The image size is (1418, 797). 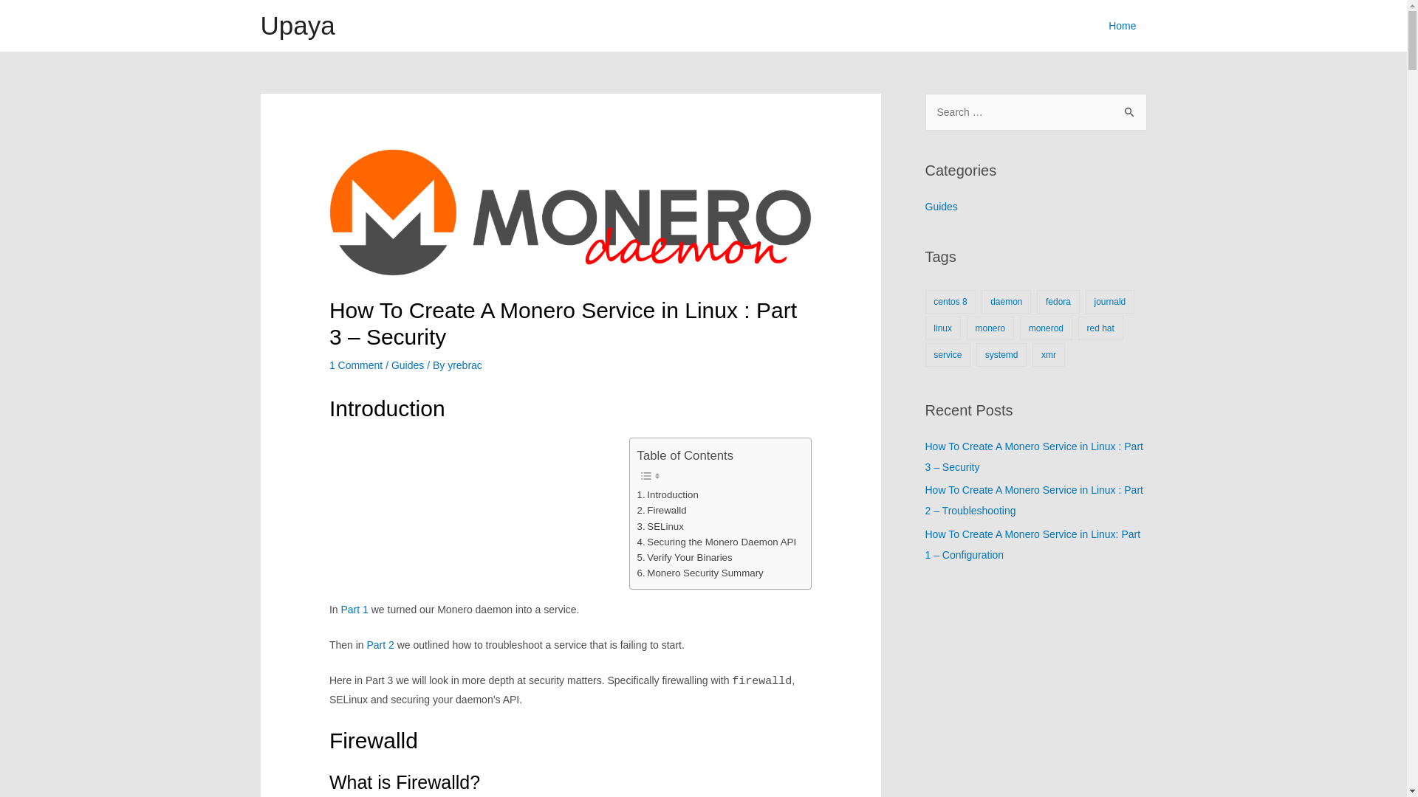 What do you see at coordinates (356, 365) in the screenshot?
I see `1 Comment` at bounding box center [356, 365].